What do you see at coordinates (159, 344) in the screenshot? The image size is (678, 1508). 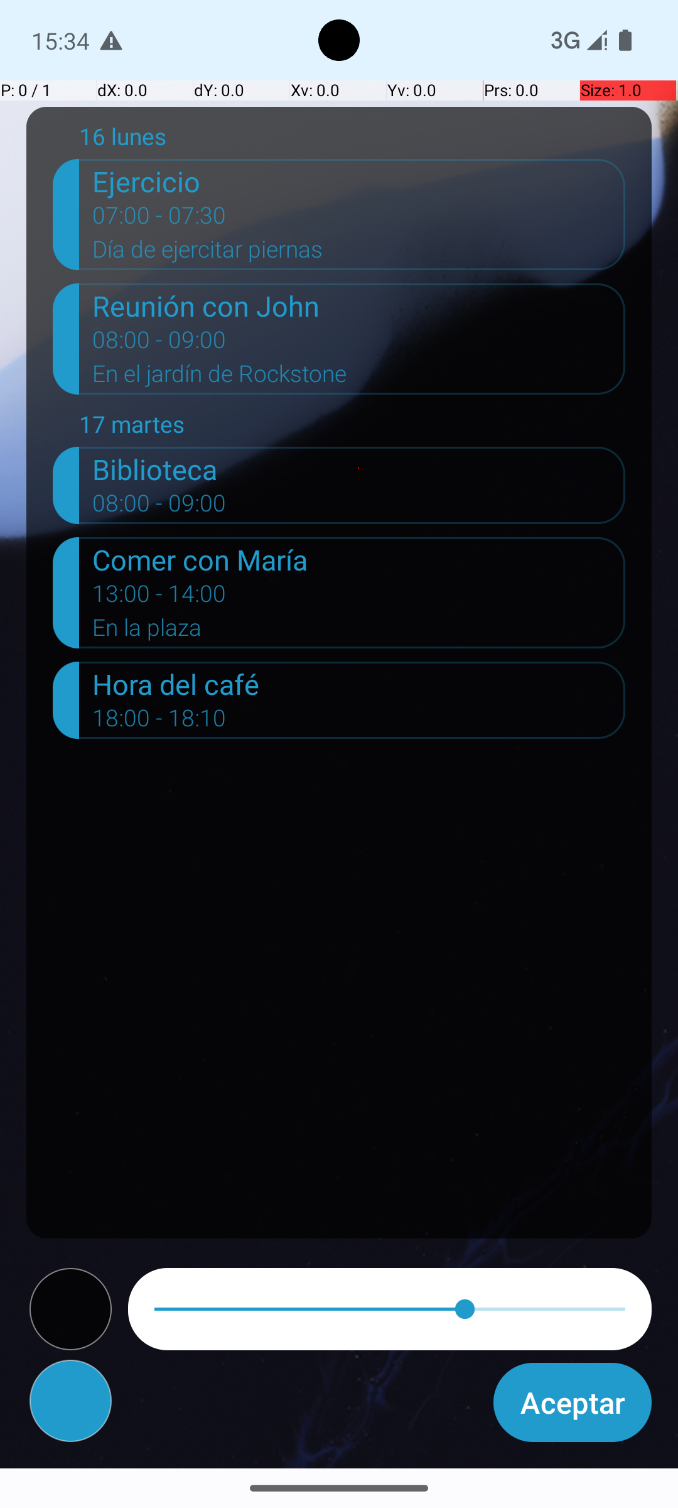 I see `08:00 - 09:00` at bounding box center [159, 344].